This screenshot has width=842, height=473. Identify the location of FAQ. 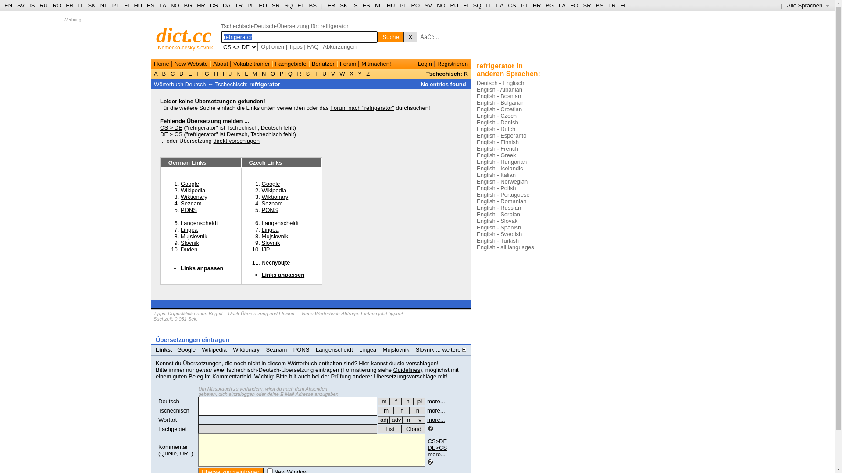
(313, 46).